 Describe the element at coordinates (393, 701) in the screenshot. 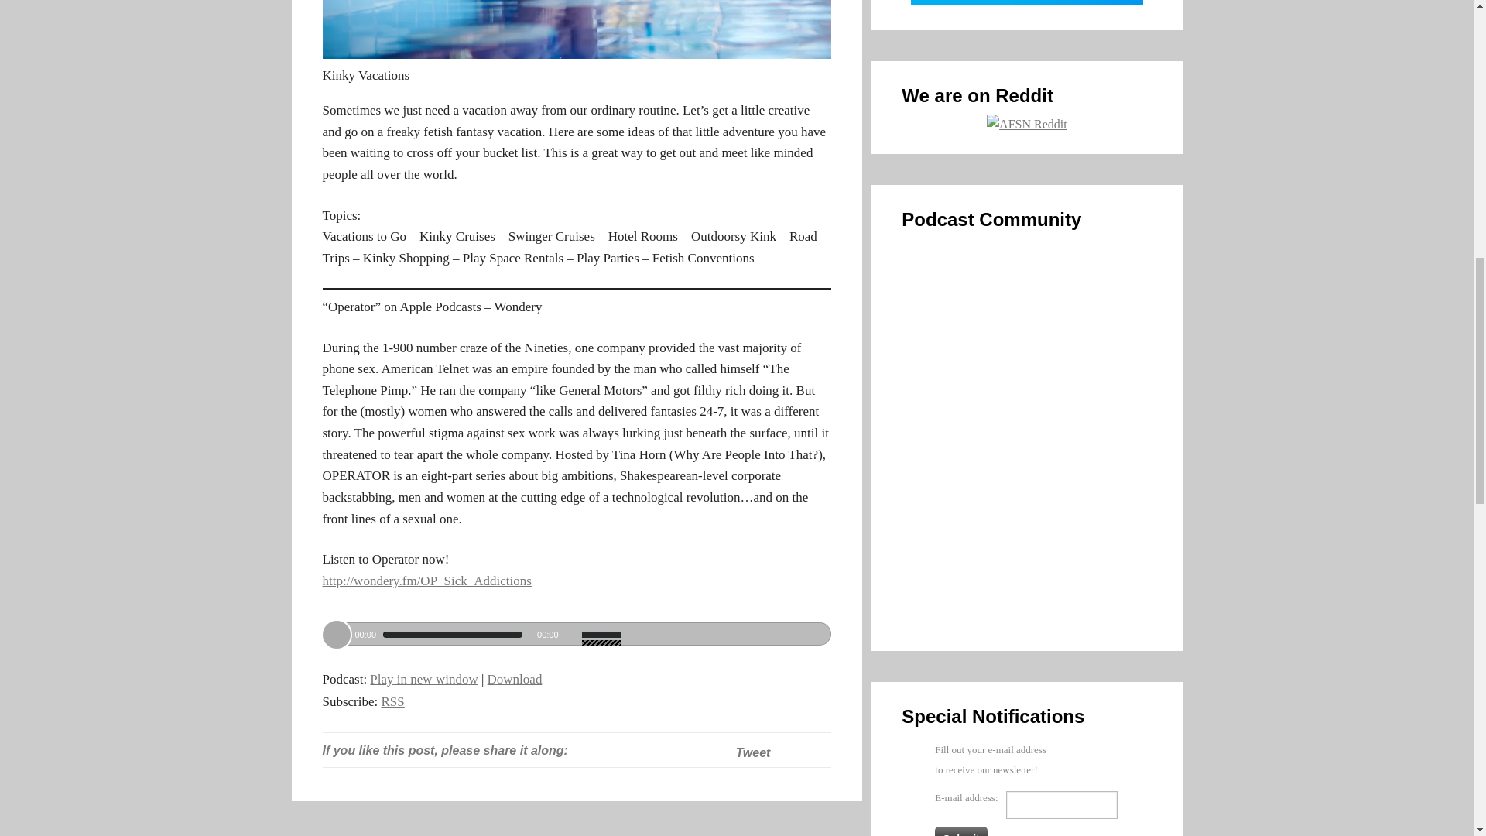

I see `RSS` at that location.